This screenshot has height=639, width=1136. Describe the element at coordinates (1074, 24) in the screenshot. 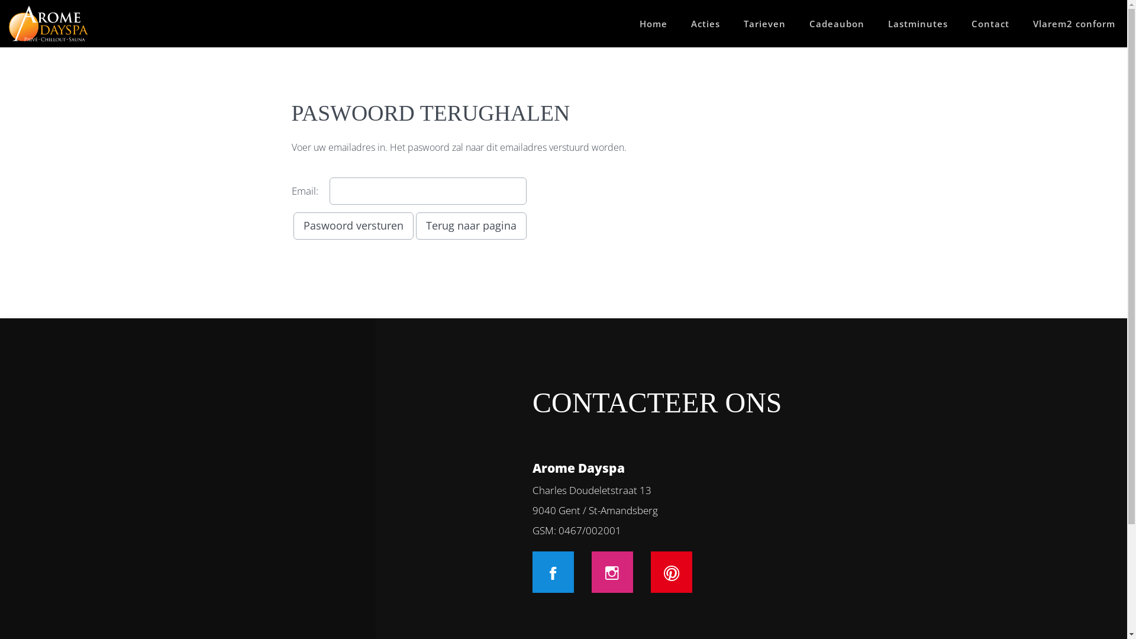

I see `Vlarem2 conform` at that location.